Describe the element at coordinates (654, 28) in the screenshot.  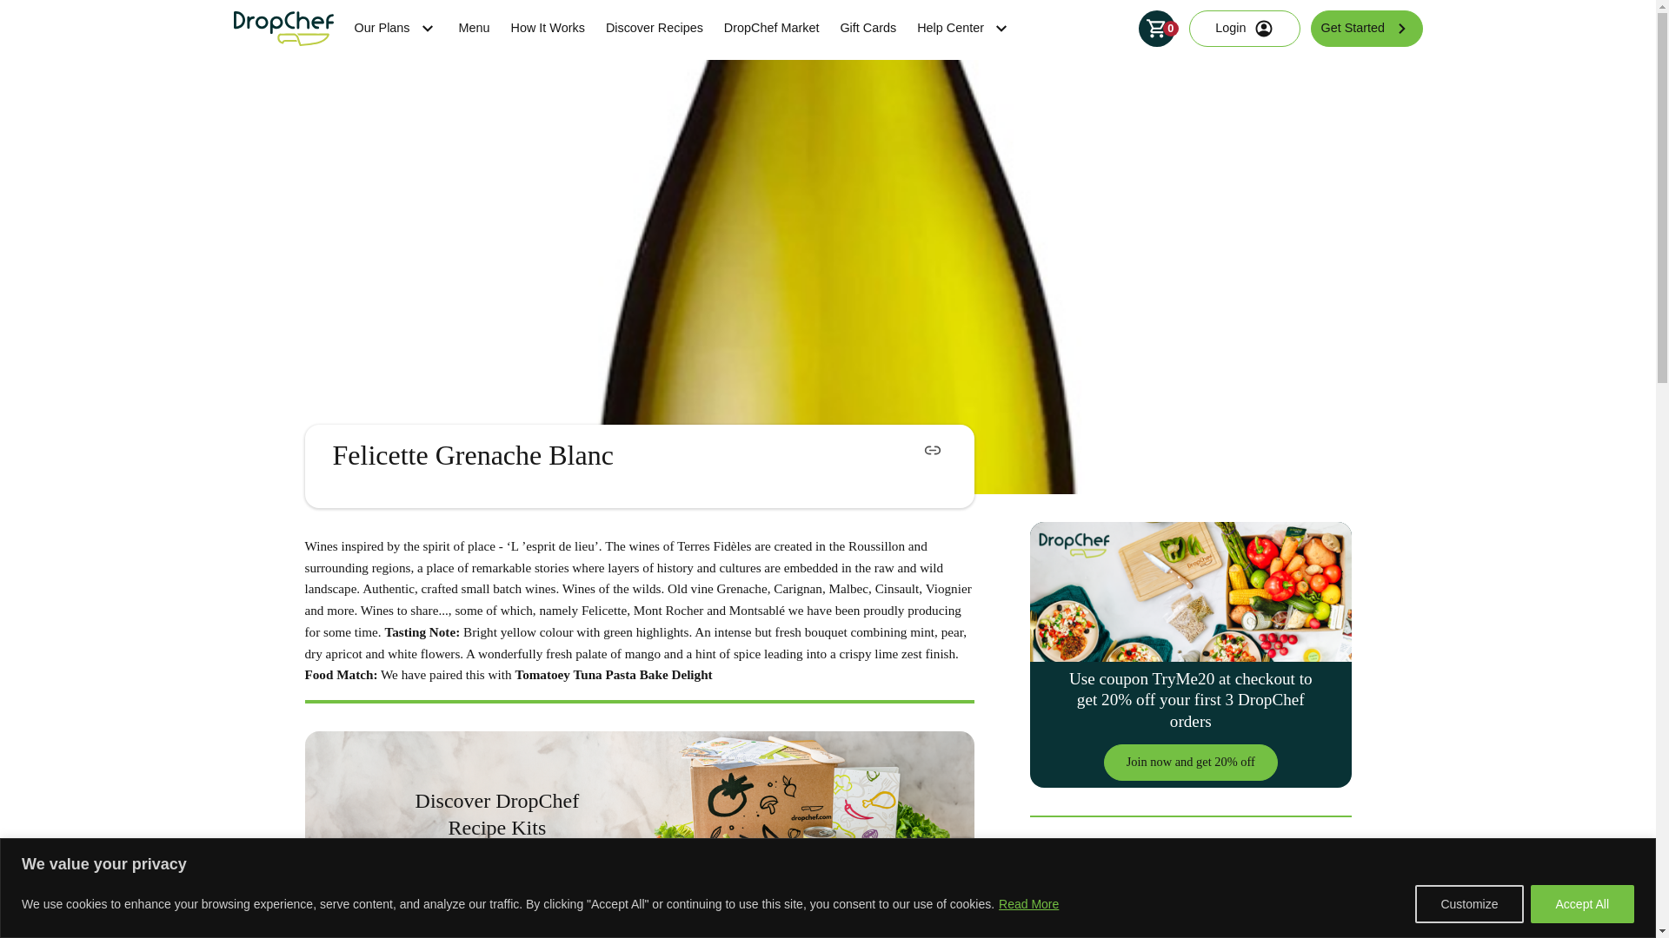
I see `Discover Recipes` at that location.